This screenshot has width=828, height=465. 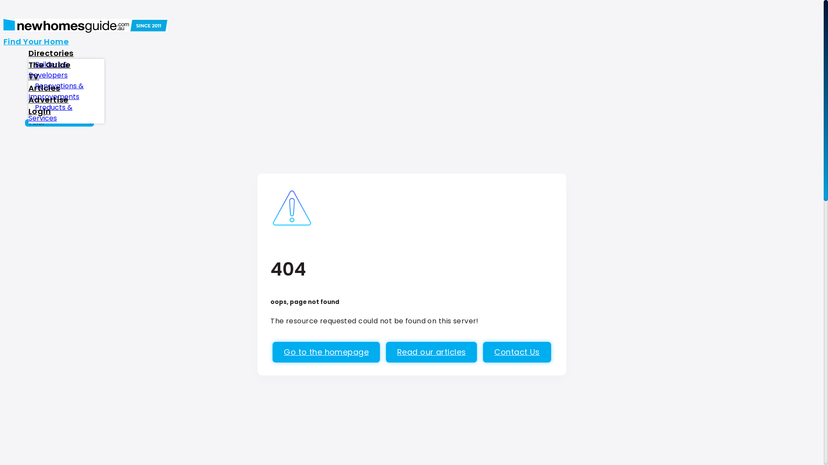 What do you see at coordinates (34, 76) in the screenshot?
I see `TV` at bounding box center [34, 76].